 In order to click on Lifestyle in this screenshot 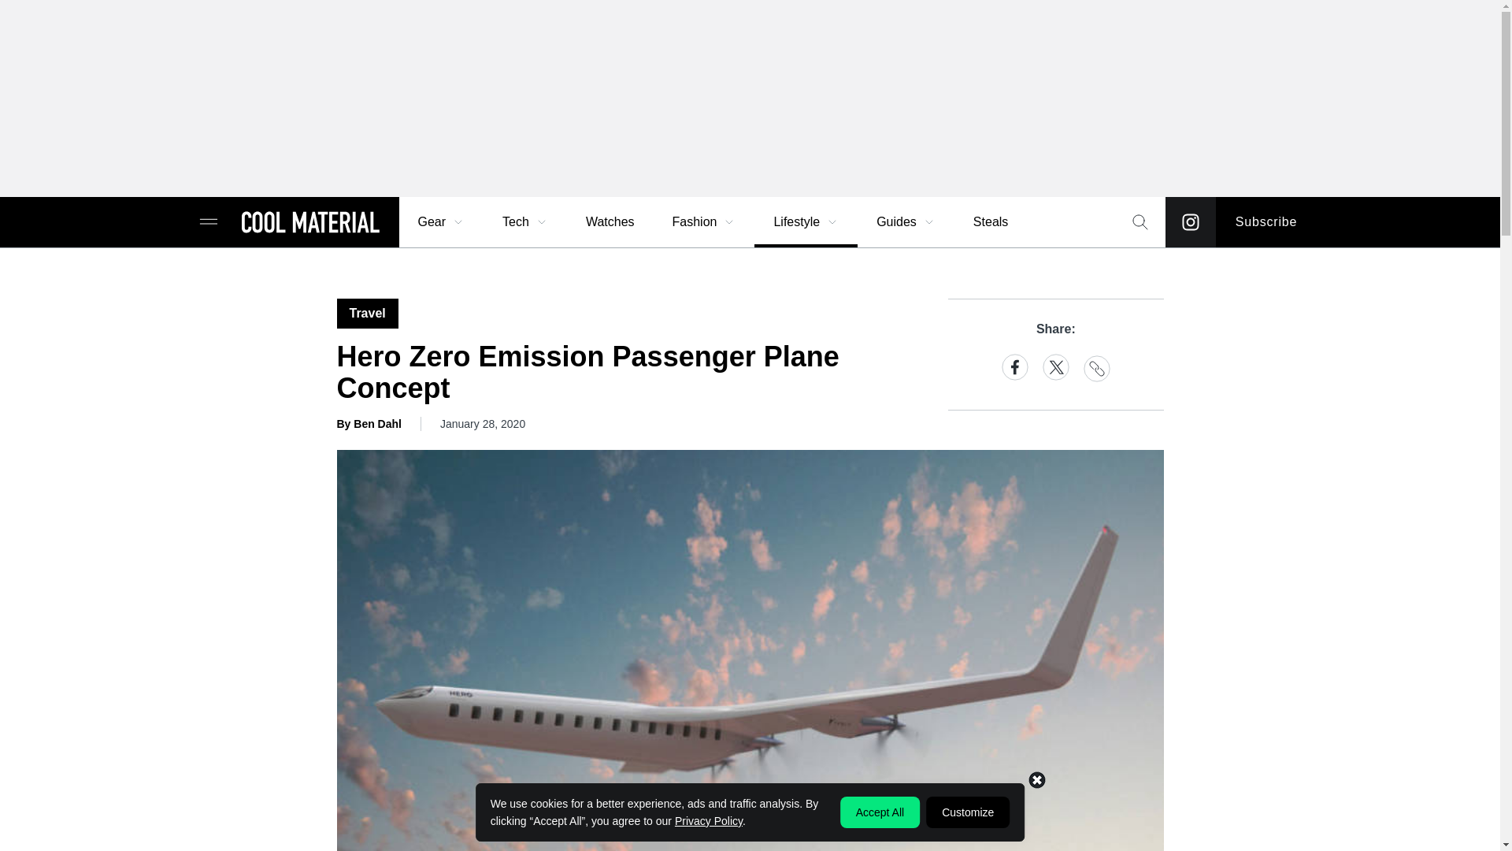, I will do `click(806, 222)`.